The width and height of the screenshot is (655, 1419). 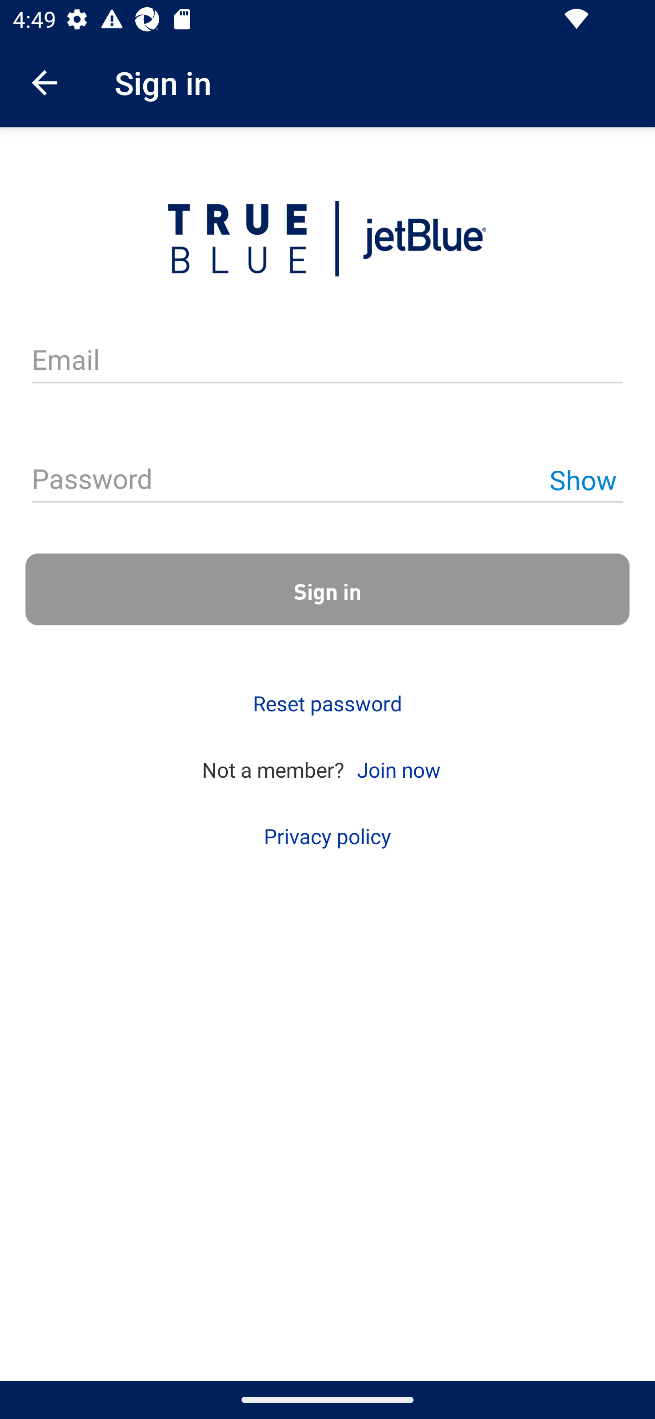 I want to click on Privacy policy, so click(x=327, y=836).